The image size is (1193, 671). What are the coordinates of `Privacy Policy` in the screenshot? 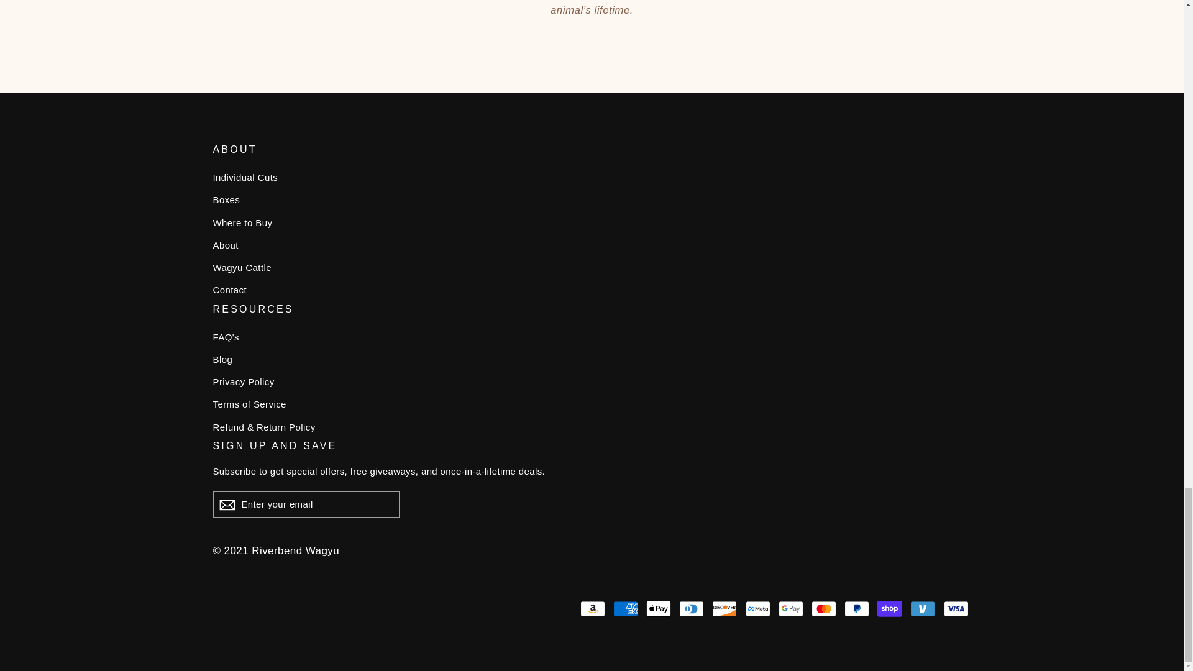 It's located at (592, 381).